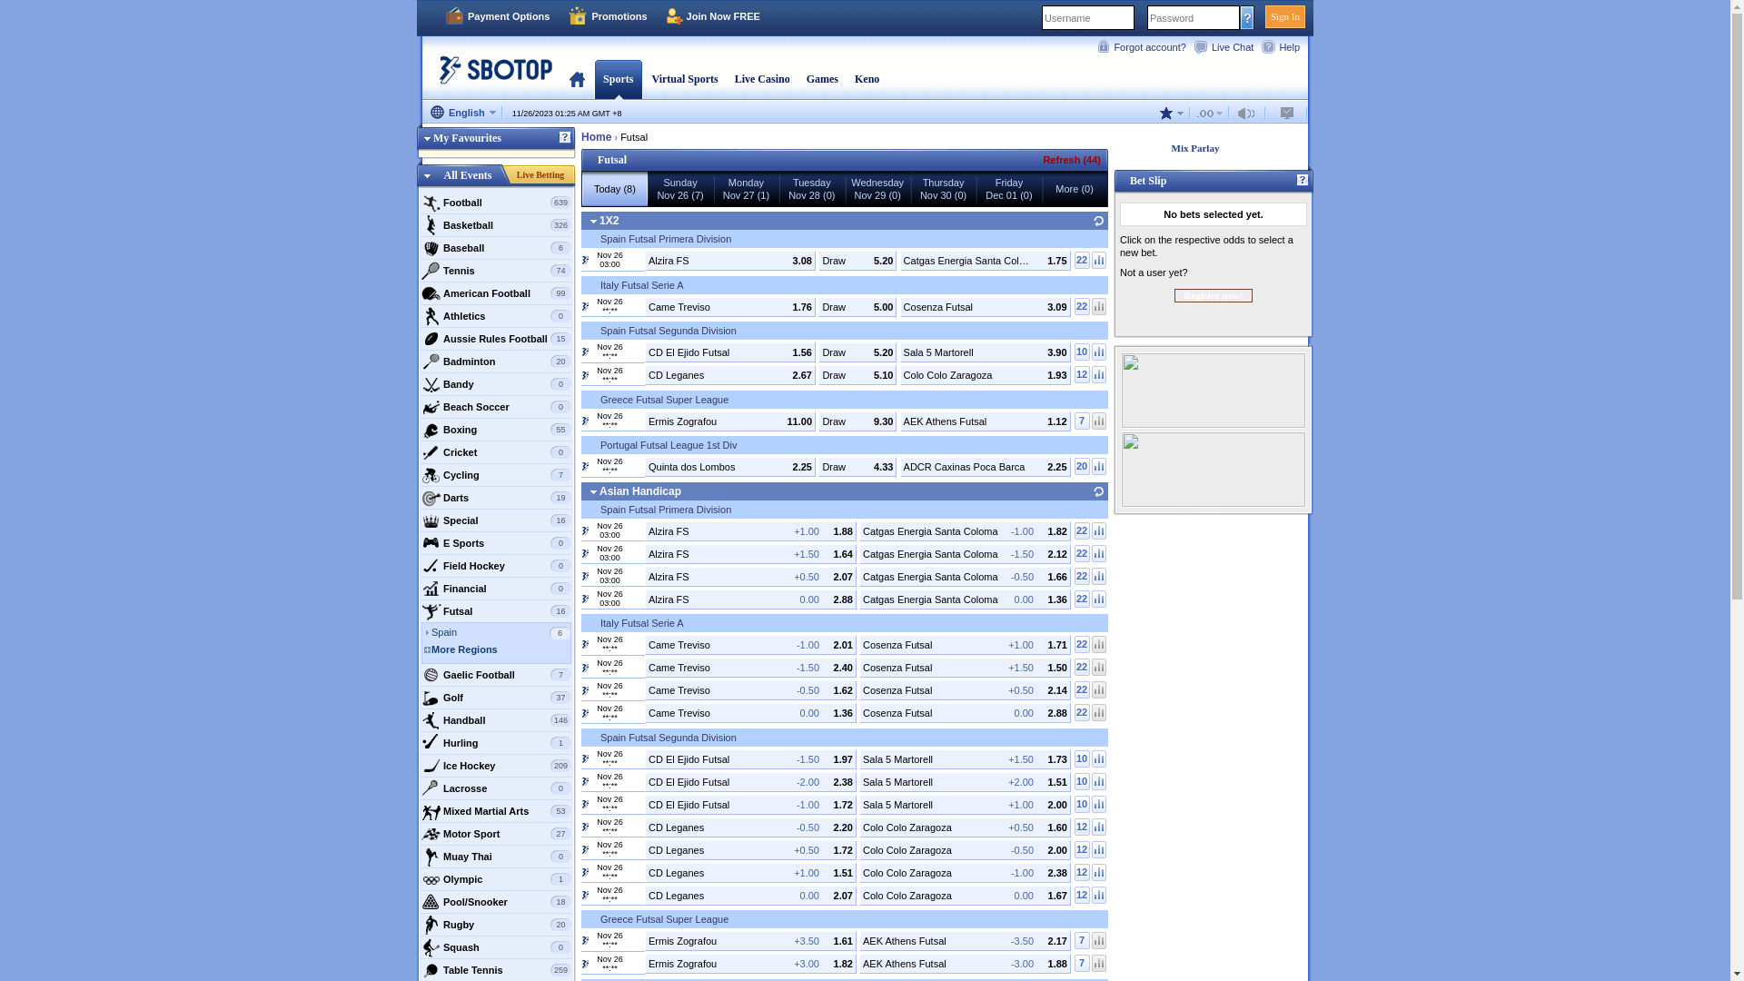 The image size is (1744, 981). I want to click on Add to my favourites, so click(639, 868).